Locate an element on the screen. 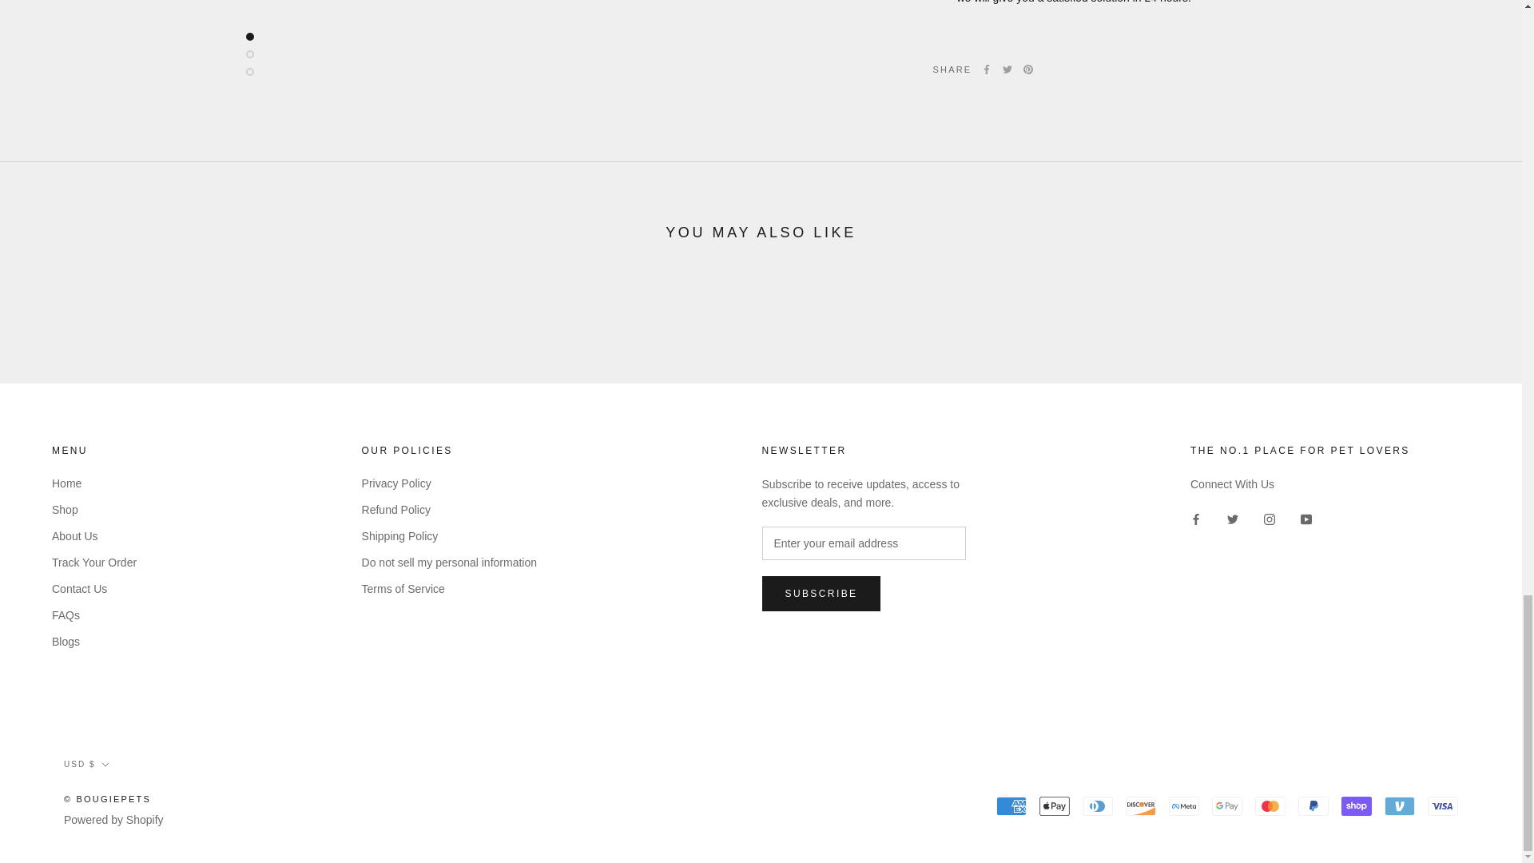 This screenshot has height=863, width=1534. American Express is located at coordinates (1011, 805).